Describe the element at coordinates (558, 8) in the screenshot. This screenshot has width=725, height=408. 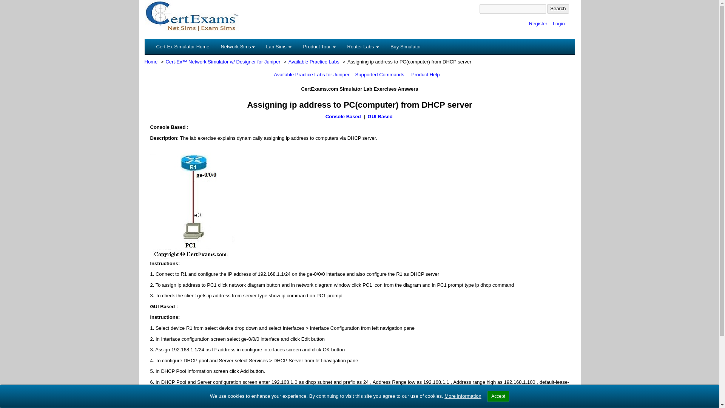
I see `Search` at that location.